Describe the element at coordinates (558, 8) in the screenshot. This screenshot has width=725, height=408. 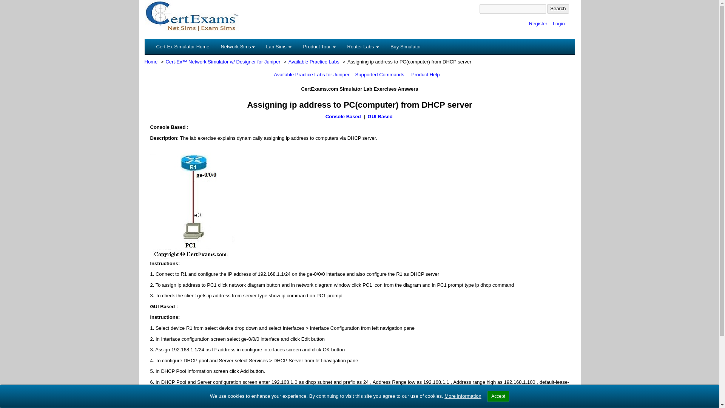
I see `Search` at that location.